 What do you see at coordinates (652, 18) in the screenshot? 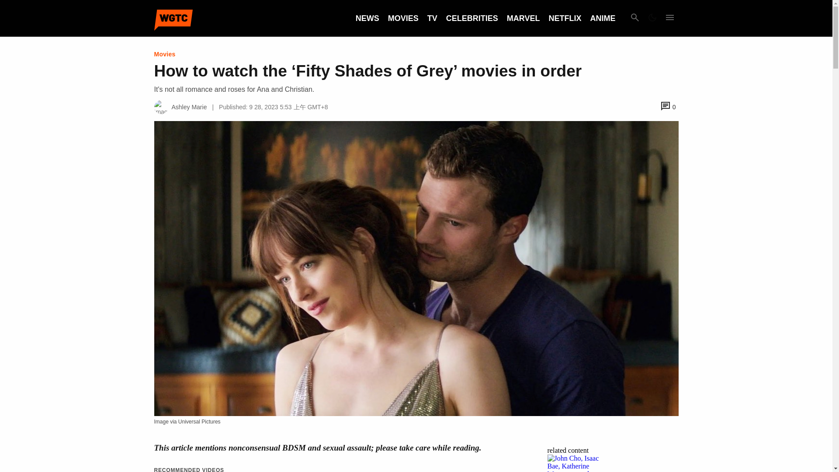
I see `Dark Mode` at bounding box center [652, 18].